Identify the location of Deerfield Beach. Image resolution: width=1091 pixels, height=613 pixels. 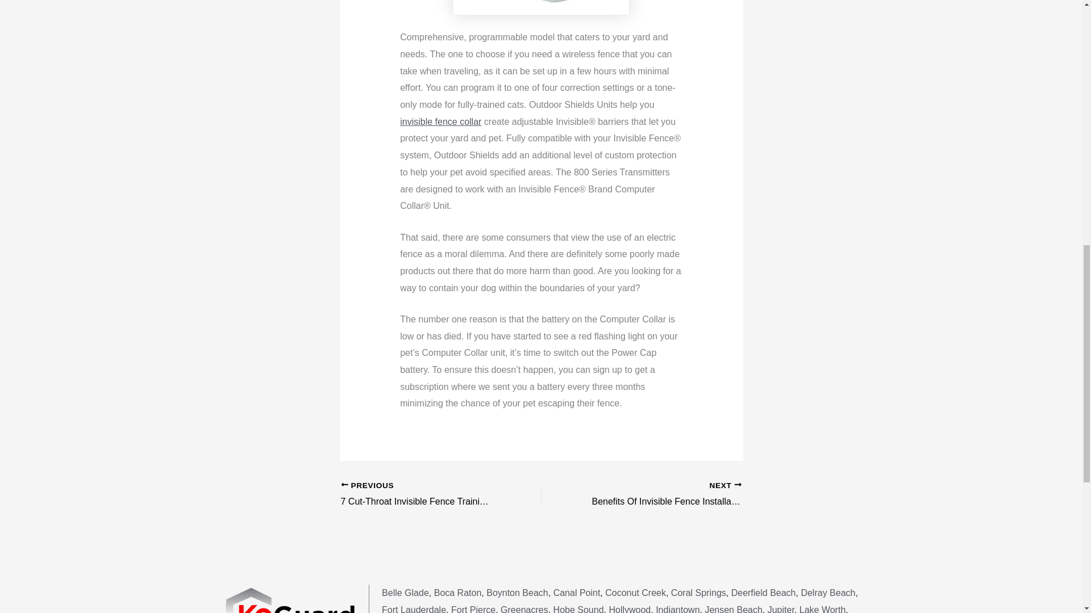
(764, 593).